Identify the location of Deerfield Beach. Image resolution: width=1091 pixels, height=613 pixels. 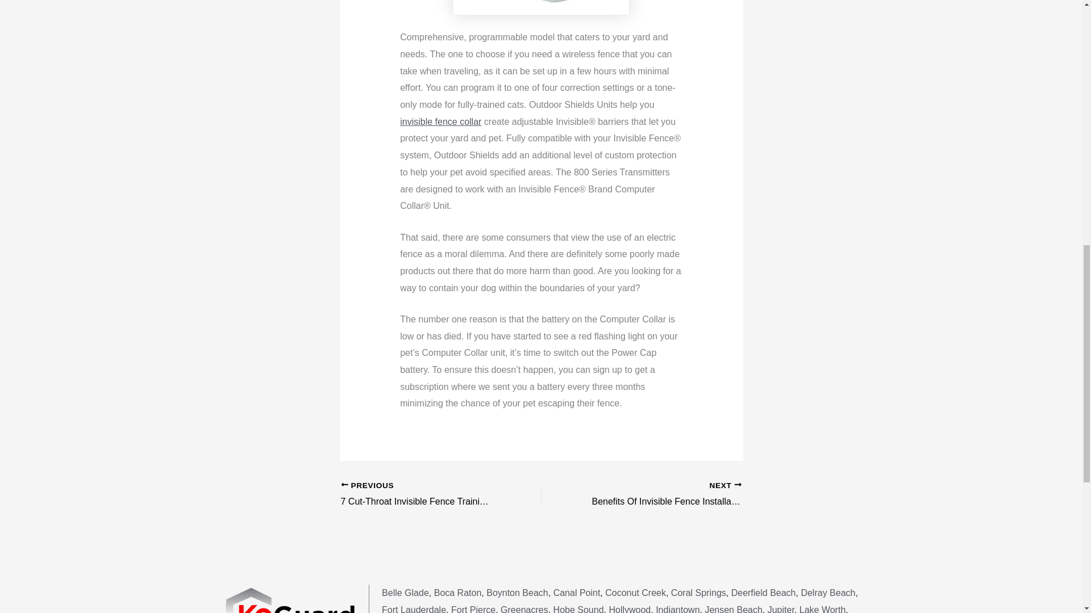
(764, 593).